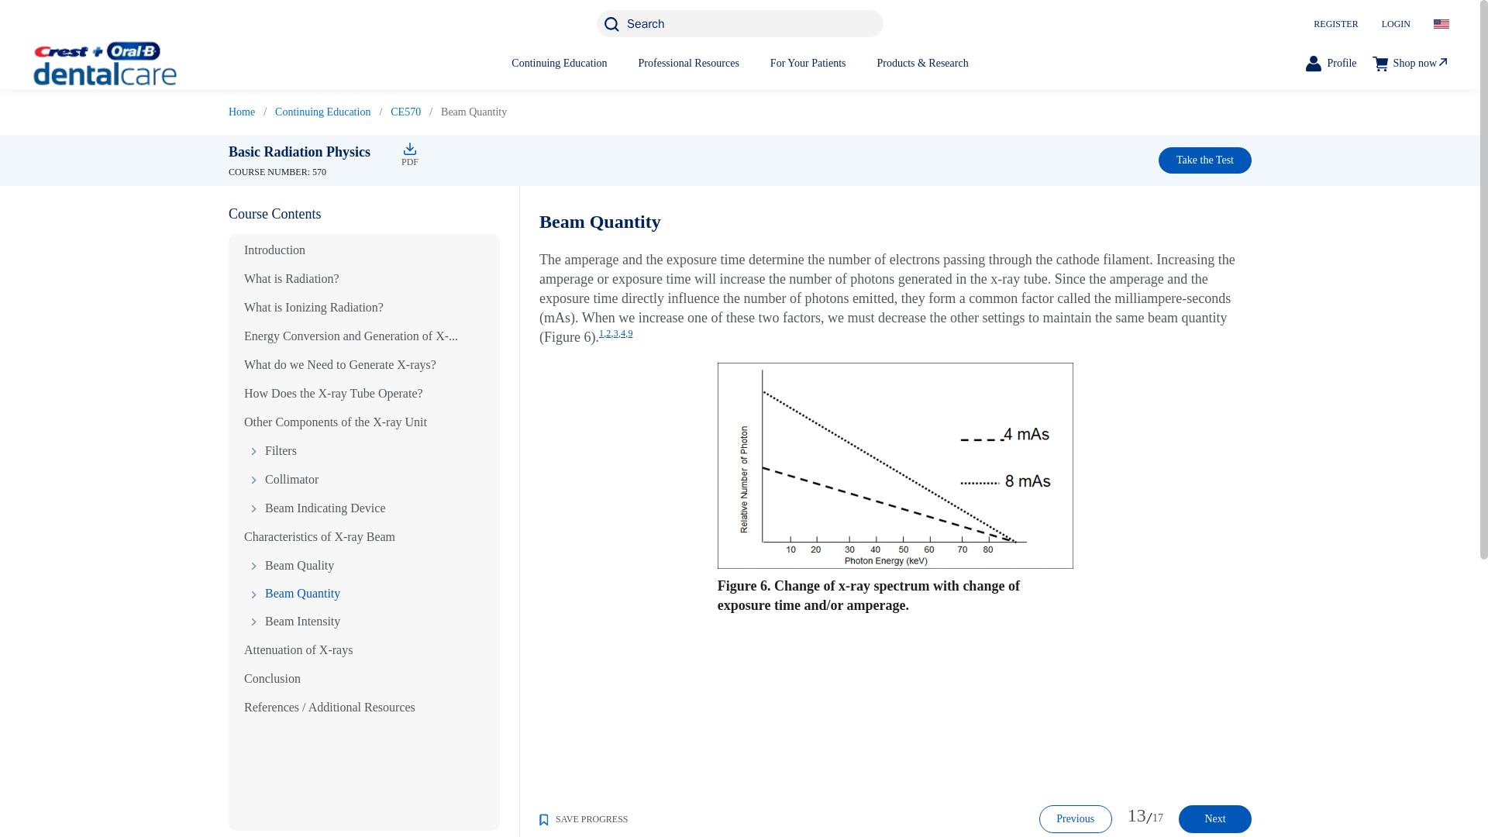  What do you see at coordinates (1335, 23) in the screenshot?
I see `REGISTER` at bounding box center [1335, 23].